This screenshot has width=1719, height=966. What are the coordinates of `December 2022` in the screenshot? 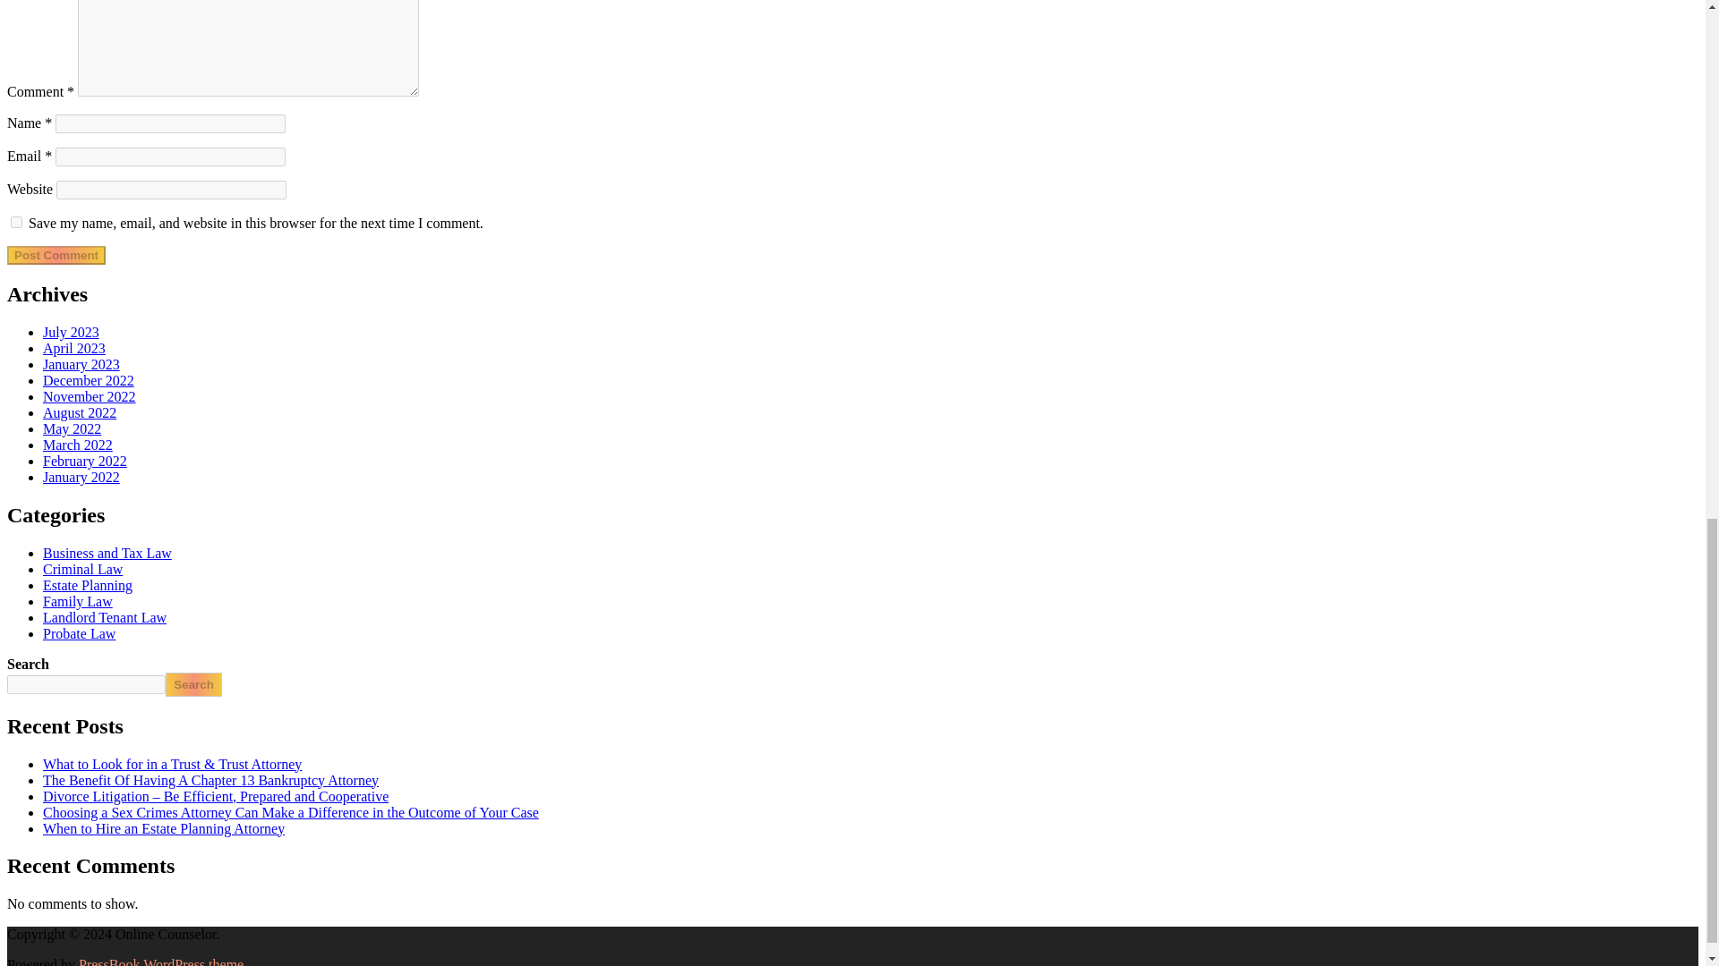 It's located at (88, 380).